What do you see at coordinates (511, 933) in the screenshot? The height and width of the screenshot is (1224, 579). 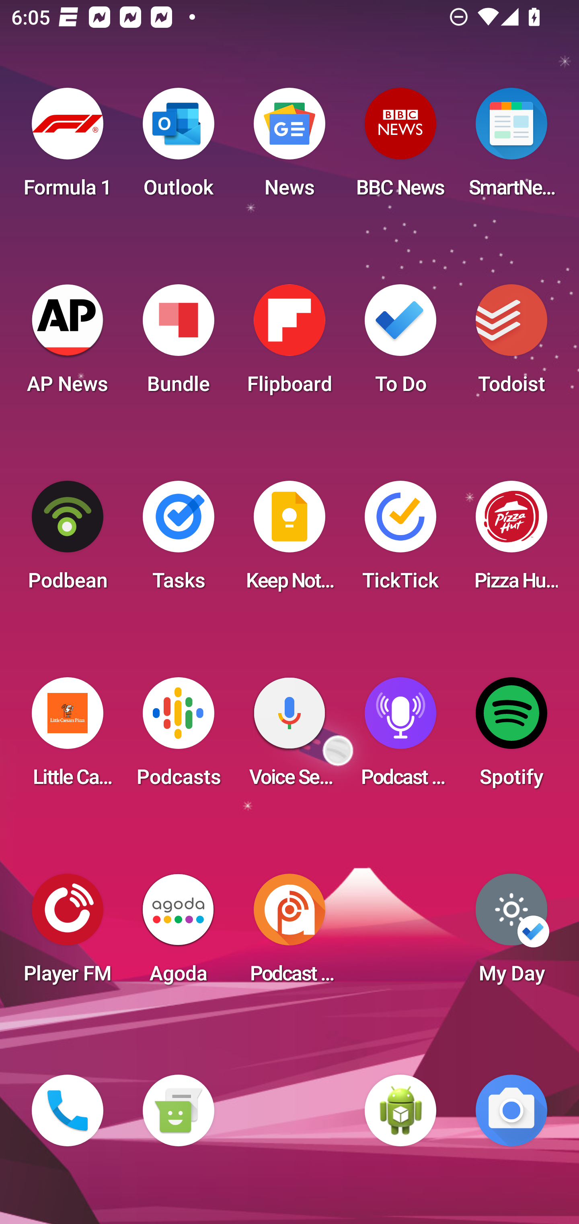 I see `My Day` at bounding box center [511, 933].